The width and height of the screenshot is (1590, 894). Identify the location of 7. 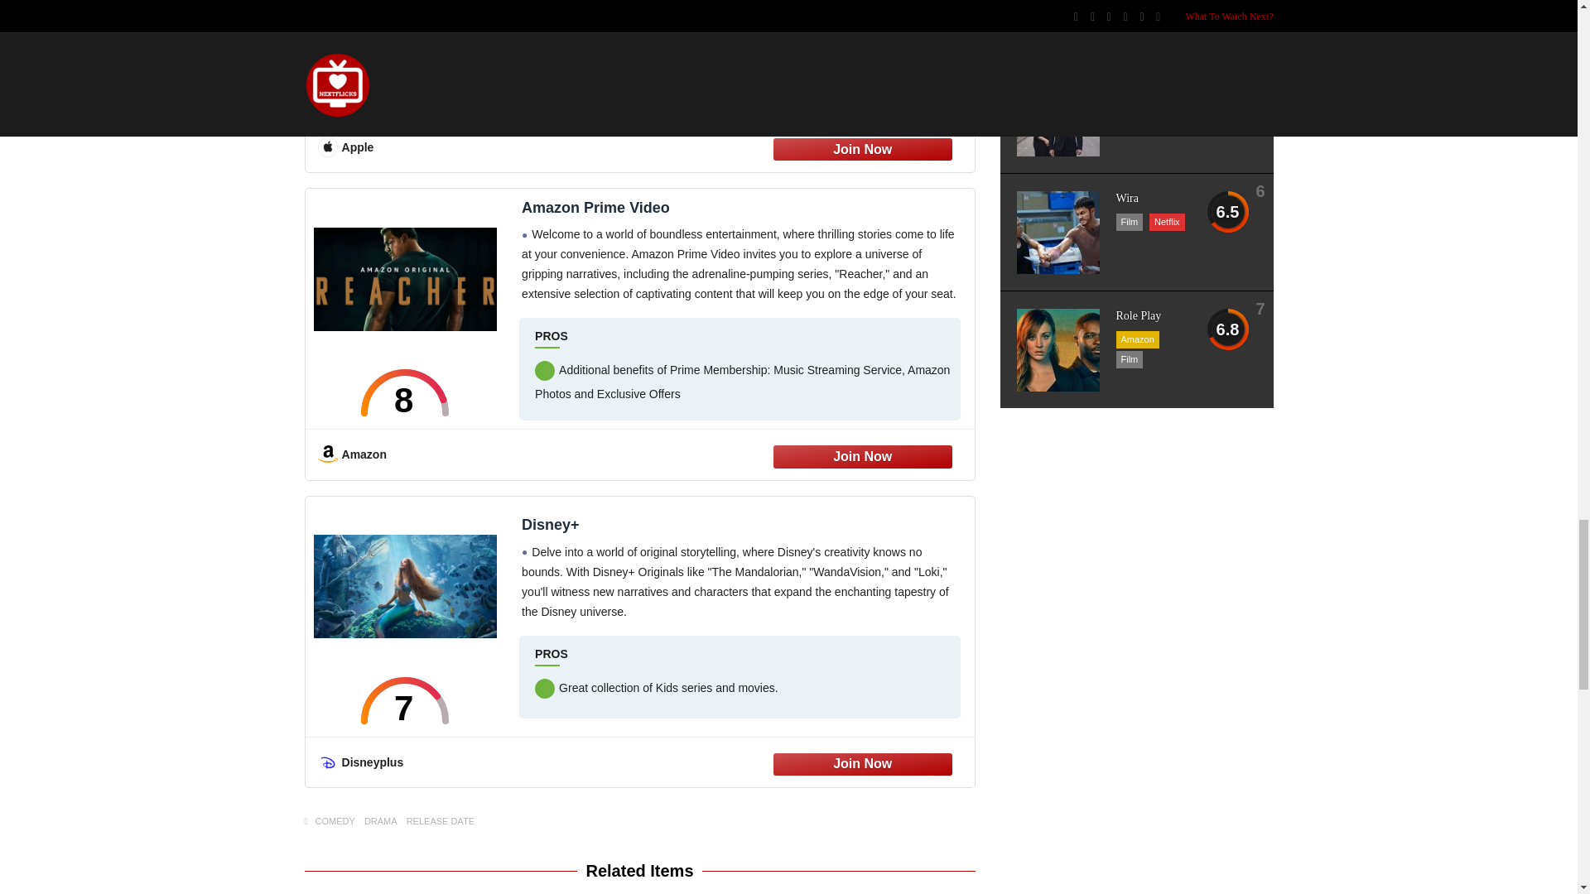
(405, 700).